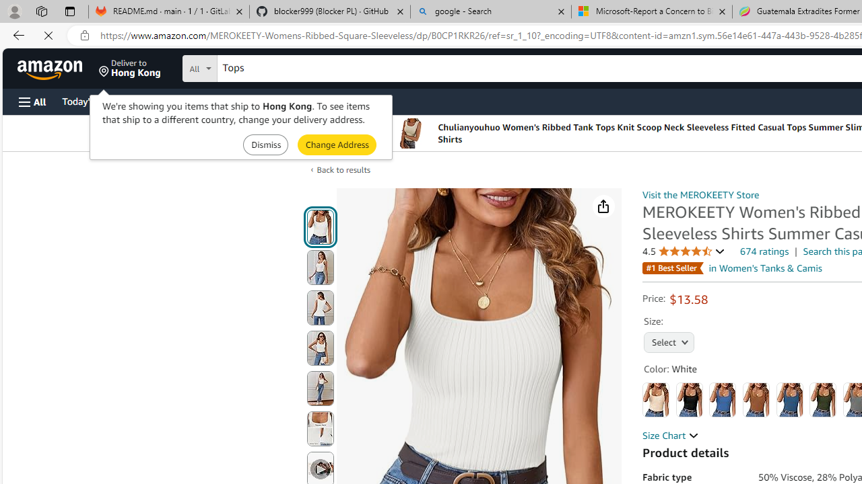  I want to click on Black, so click(689, 399).